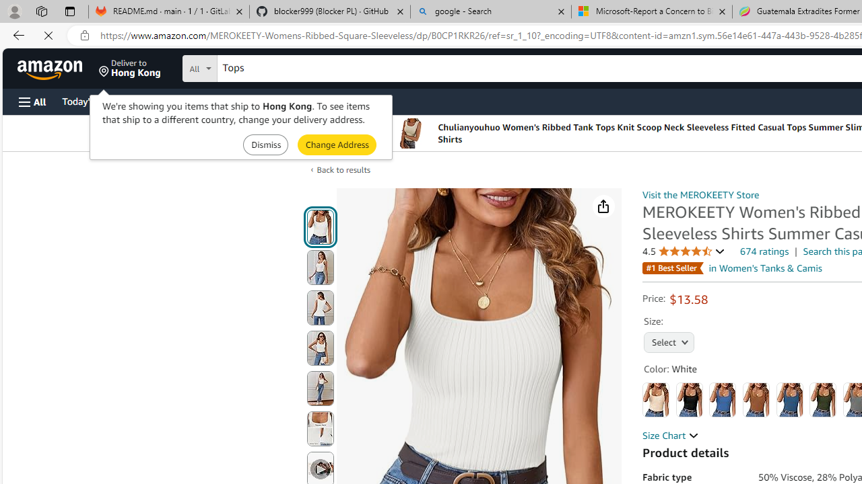  I want to click on Black, so click(689, 399).